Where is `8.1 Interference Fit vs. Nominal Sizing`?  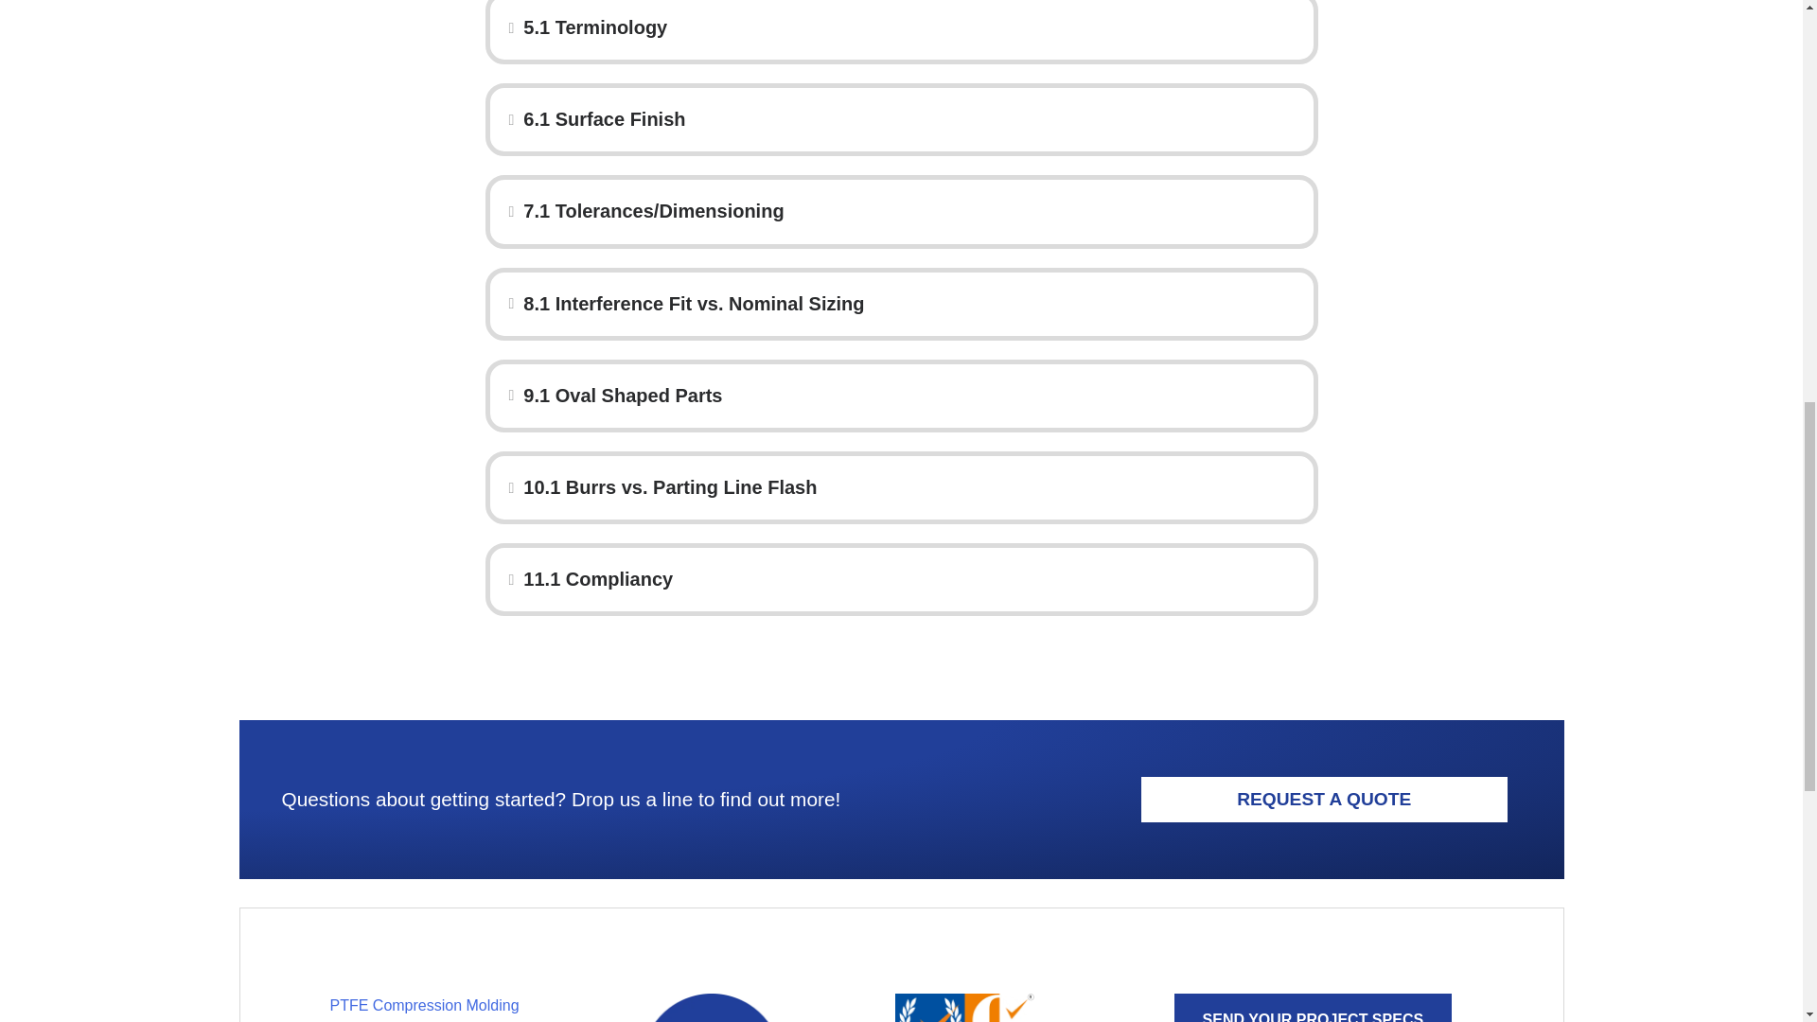
8.1 Interference Fit vs. Nominal Sizing is located at coordinates (908, 305).